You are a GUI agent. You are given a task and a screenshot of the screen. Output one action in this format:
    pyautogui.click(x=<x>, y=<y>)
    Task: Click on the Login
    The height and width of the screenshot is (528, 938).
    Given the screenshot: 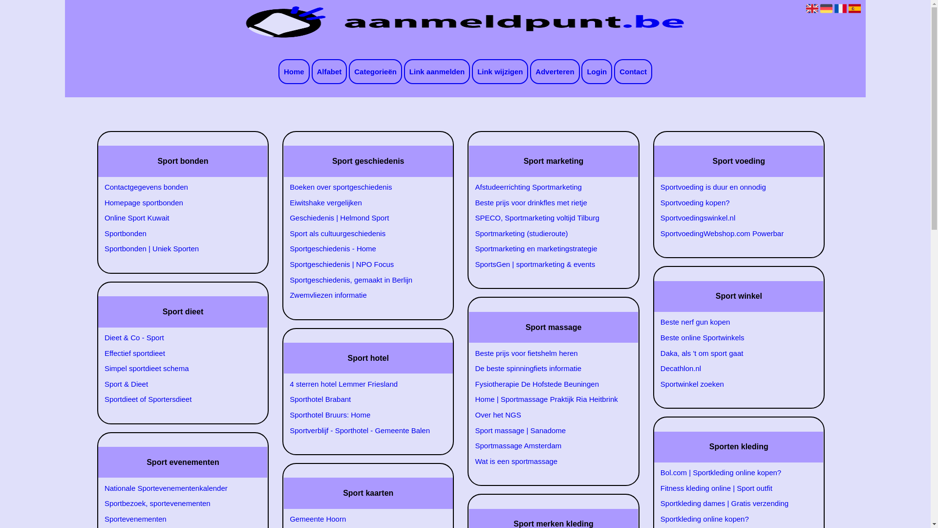 What is the action you would take?
    pyautogui.click(x=597, y=71)
    